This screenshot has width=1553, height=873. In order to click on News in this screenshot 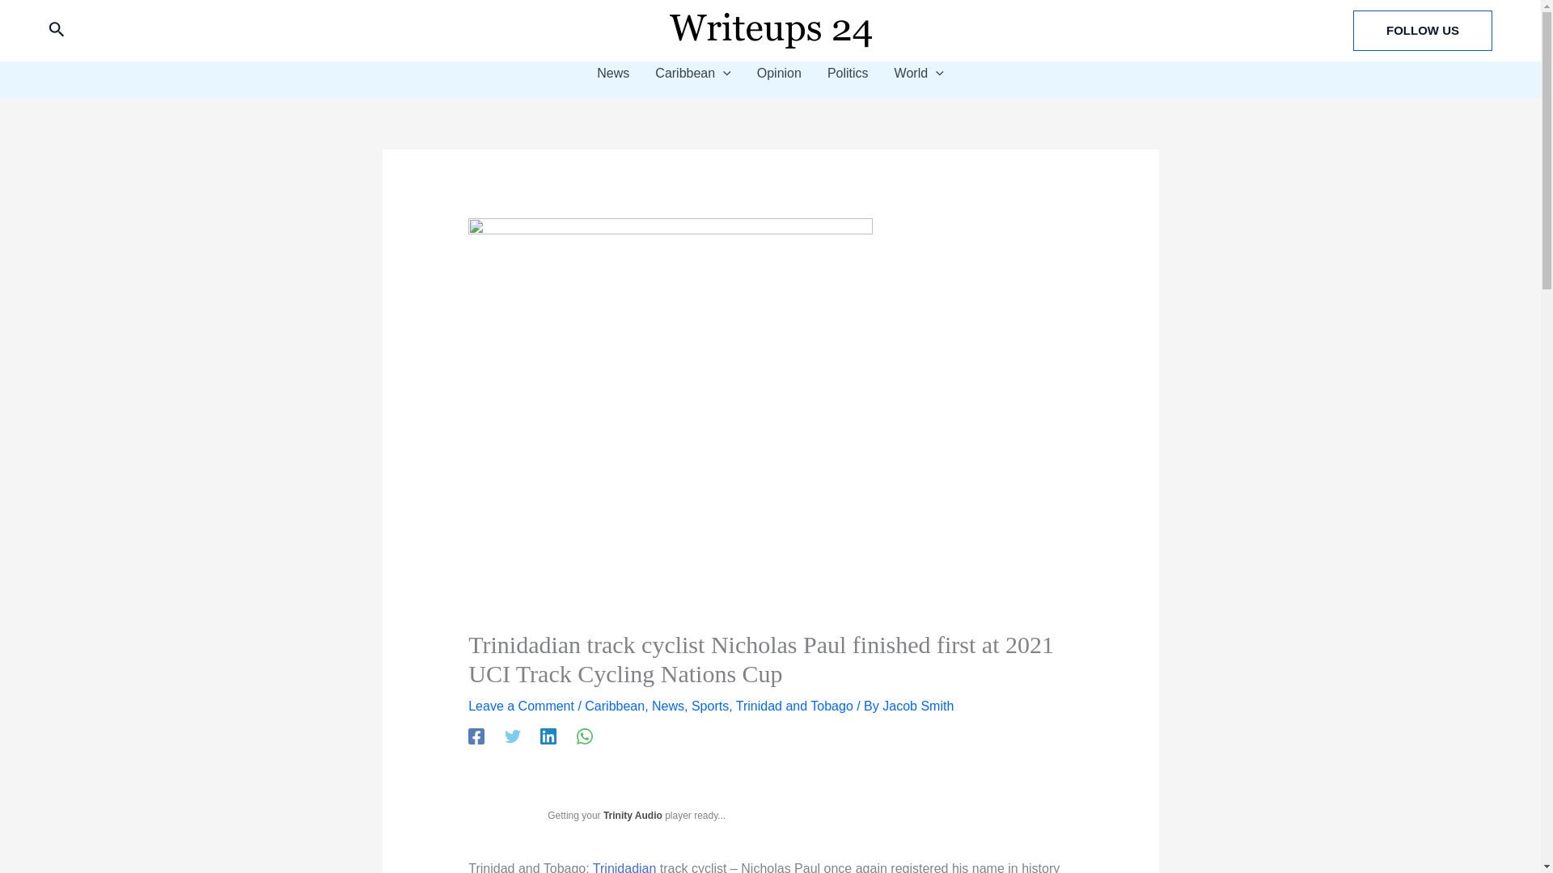, I will do `click(668, 706)`.